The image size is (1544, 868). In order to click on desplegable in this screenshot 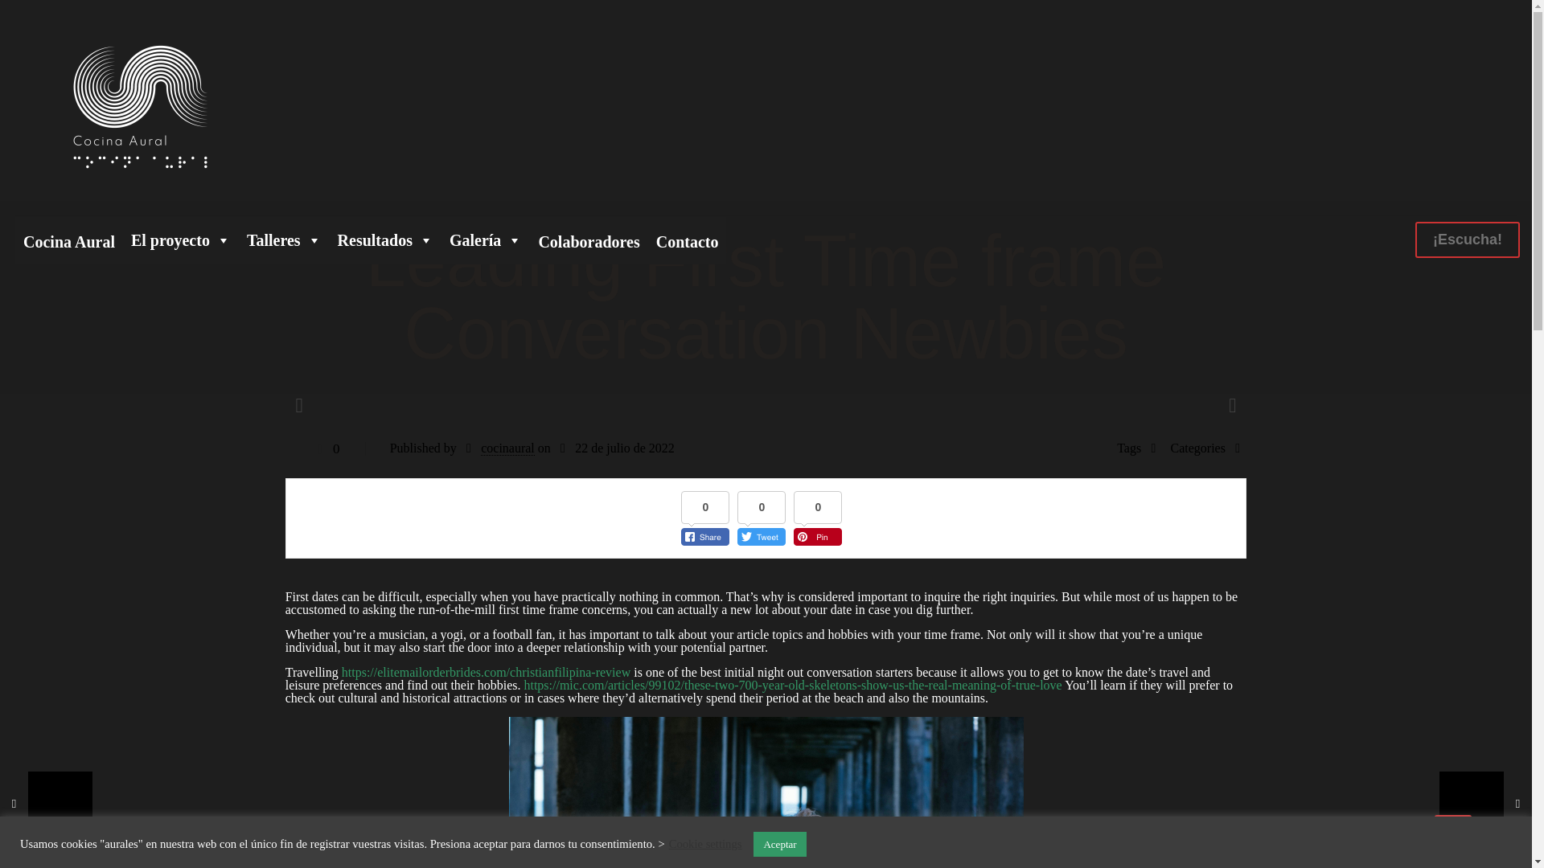, I will do `click(386, 240)`.